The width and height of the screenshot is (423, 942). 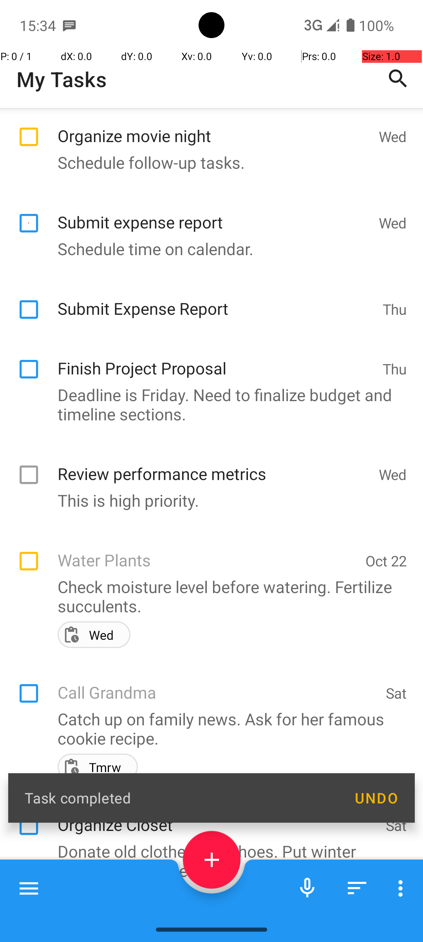 I want to click on Sat, so click(x=396, y=765).